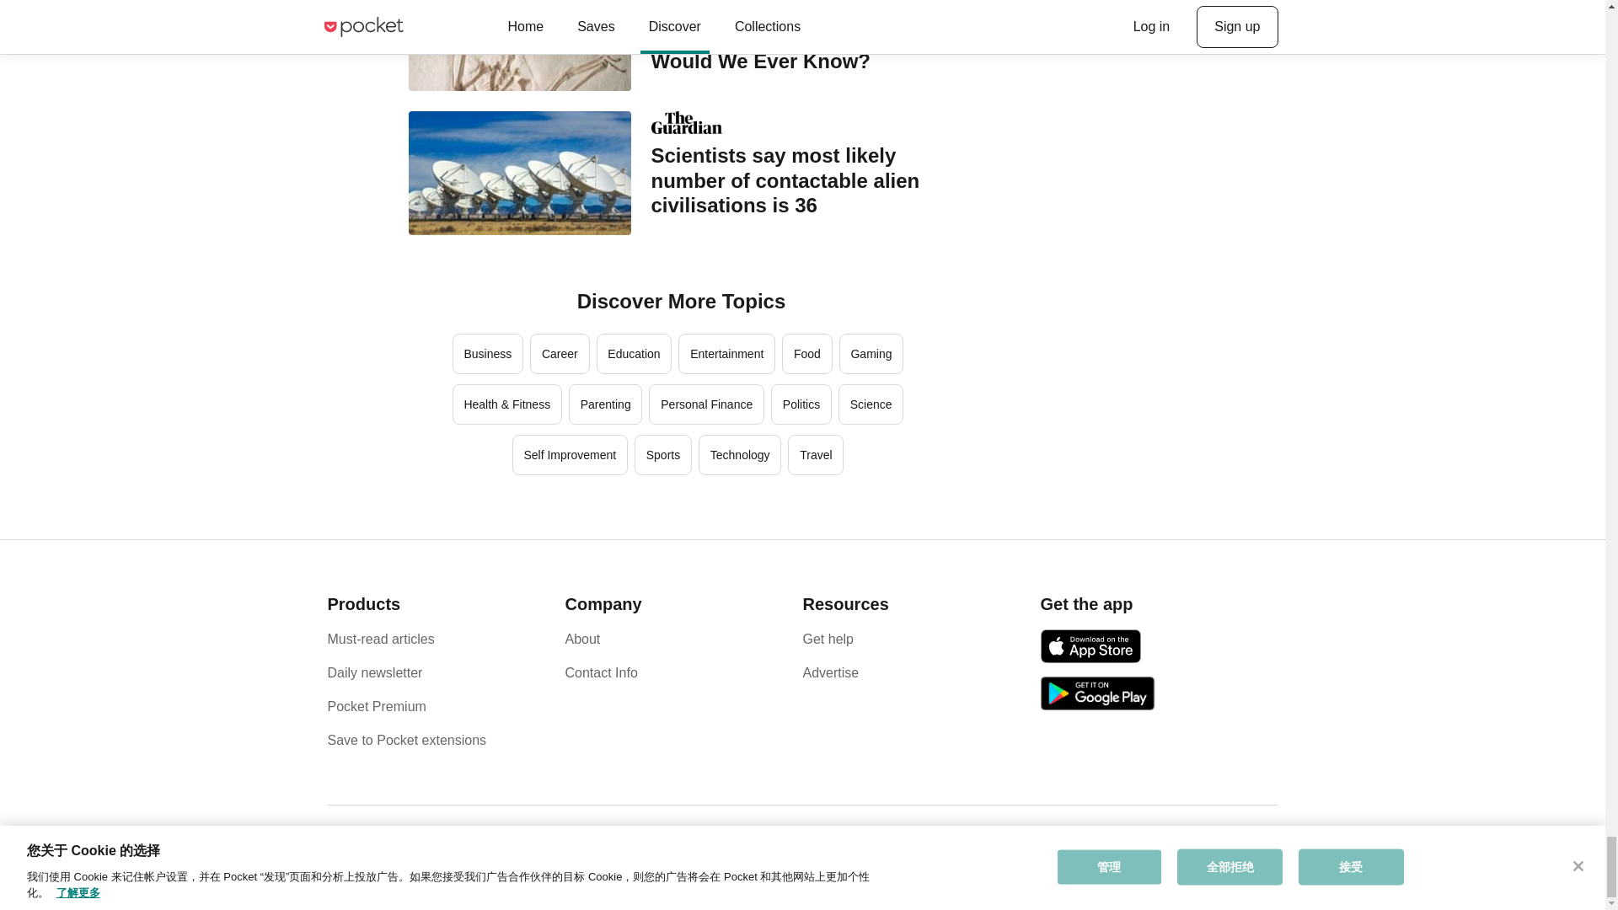 This screenshot has width=1618, height=910. What do you see at coordinates (1212, 852) in the screenshot?
I see `Facebook` at bounding box center [1212, 852].